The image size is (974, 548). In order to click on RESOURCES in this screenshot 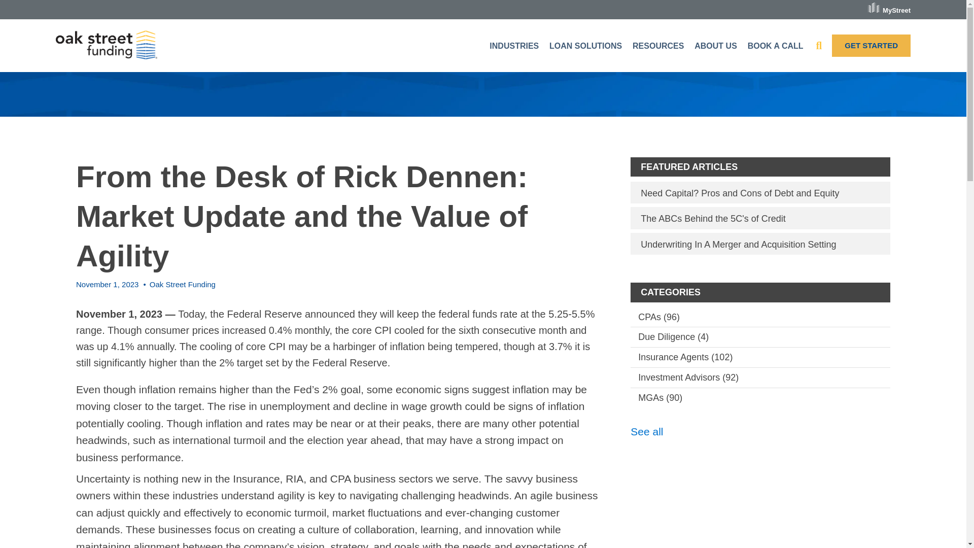, I will do `click(659, 46)`.